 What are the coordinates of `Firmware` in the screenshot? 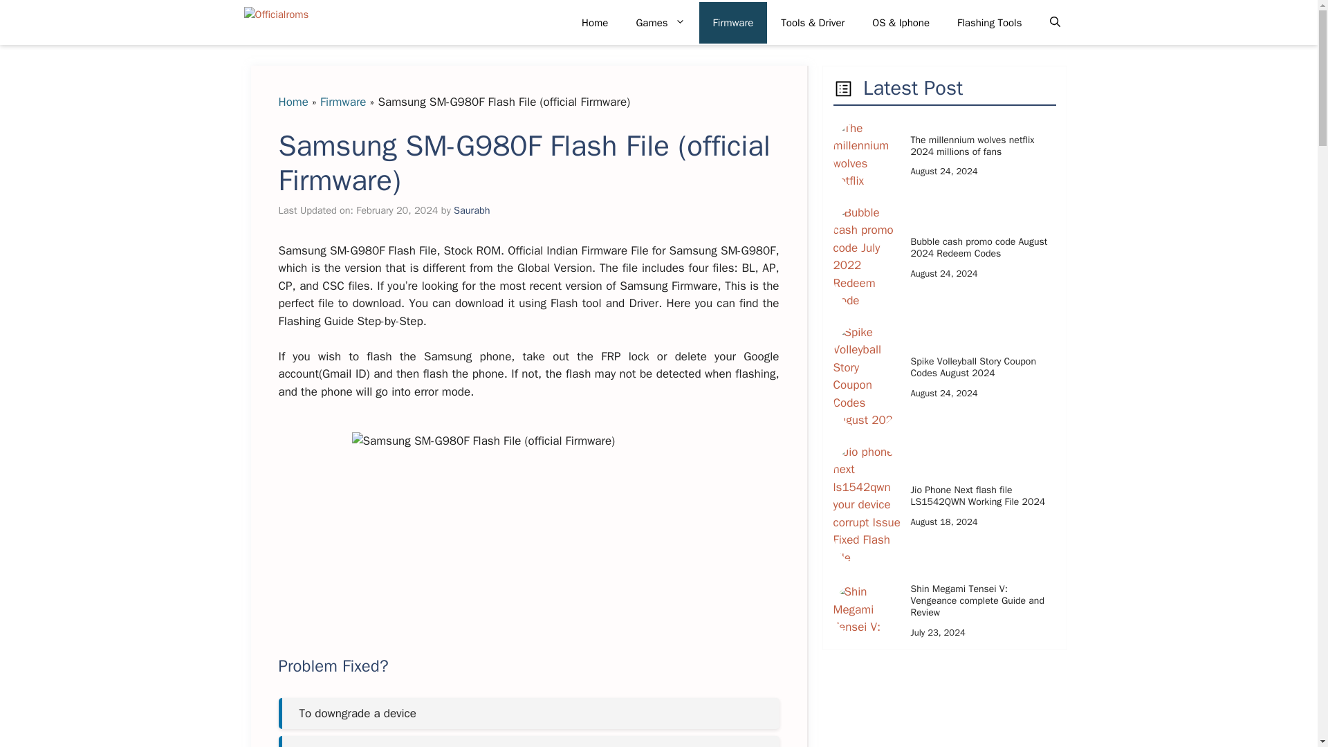 It's located at (343, 102).